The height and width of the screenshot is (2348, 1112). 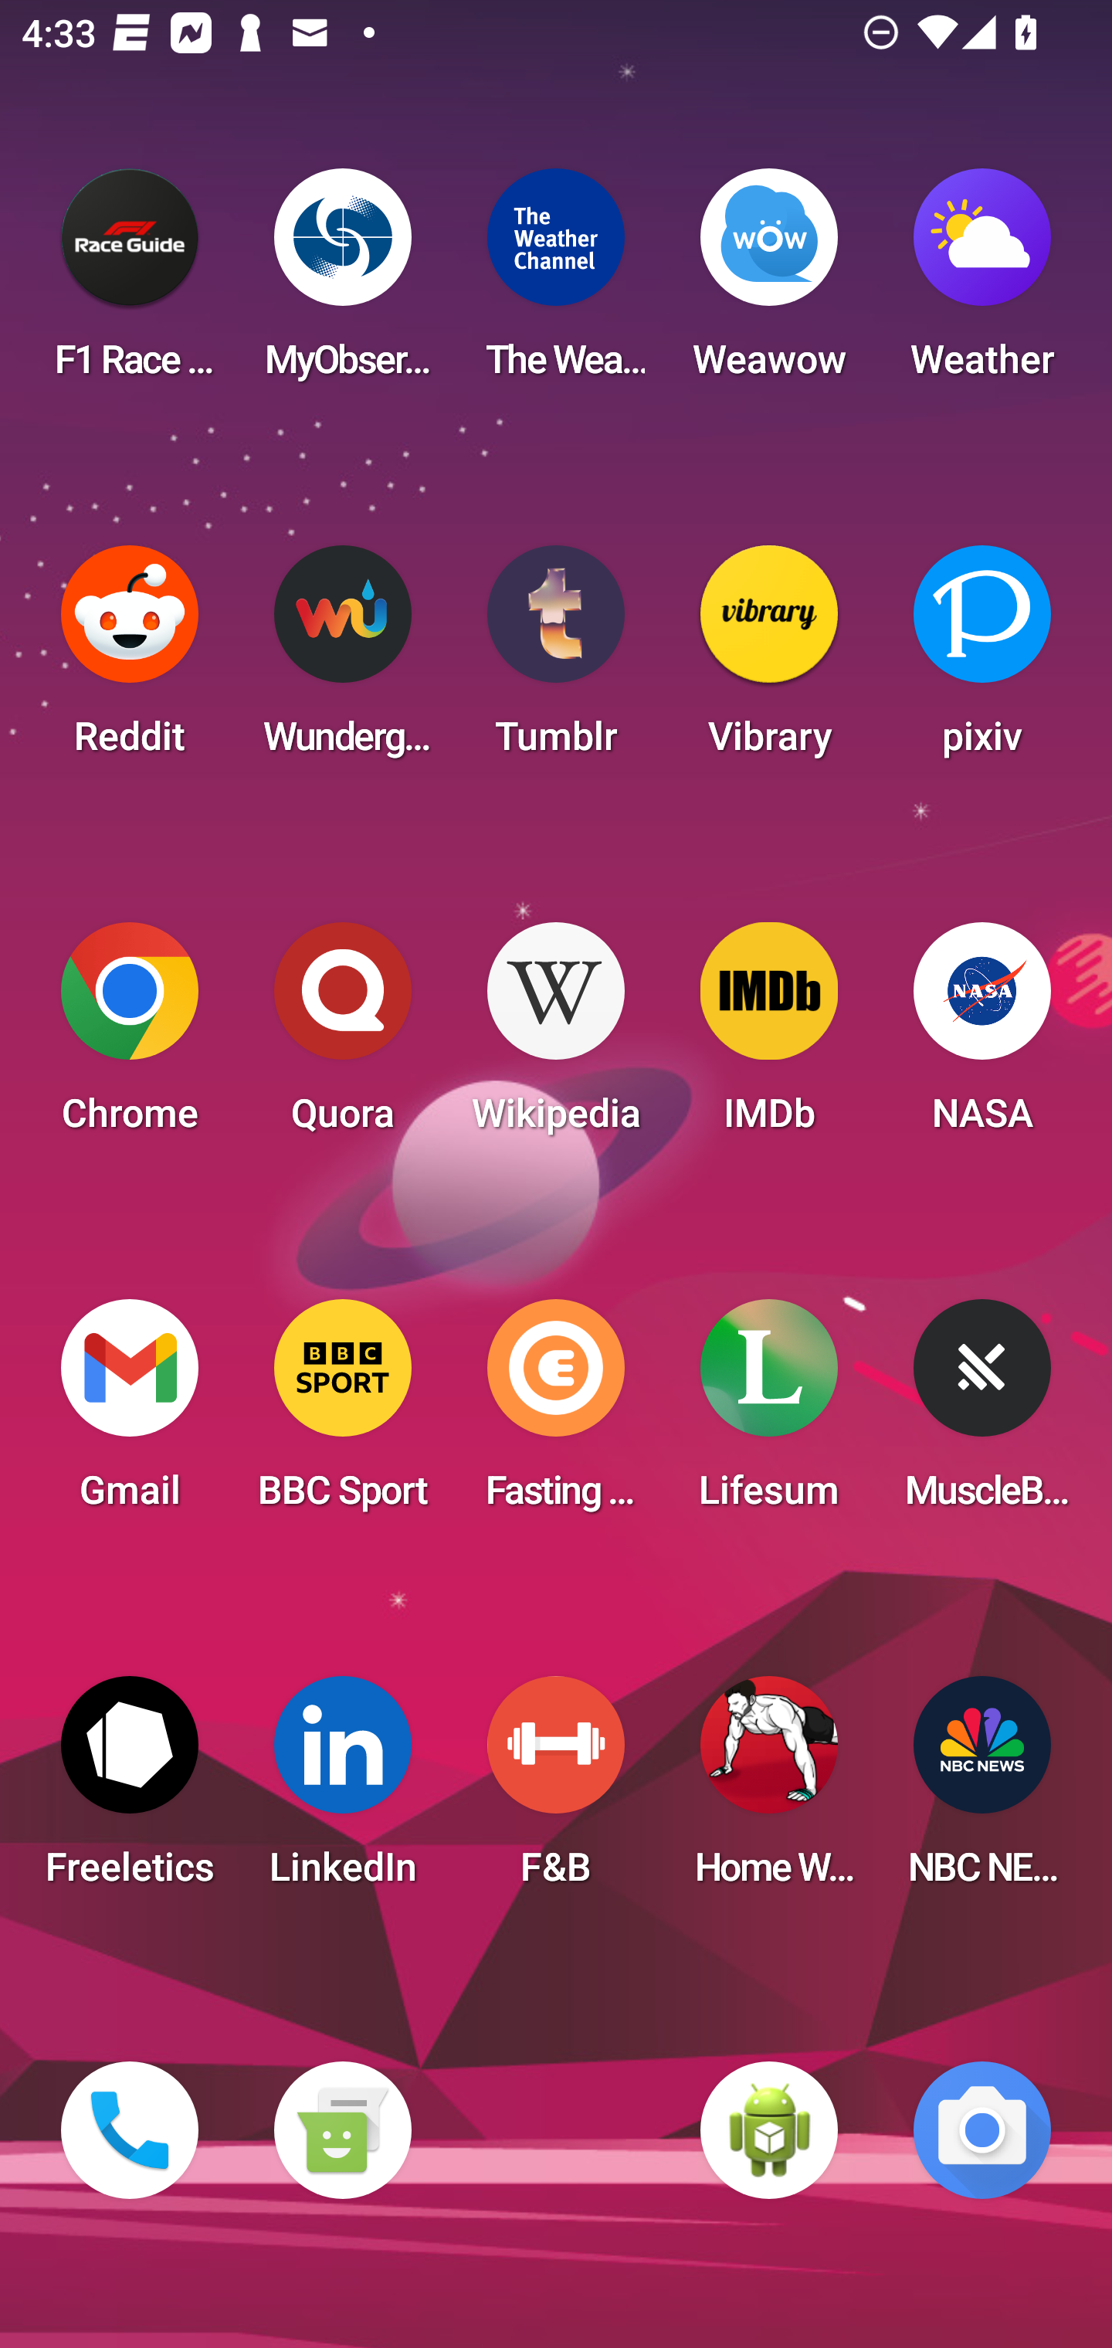 What do you see at coordinates (769, 1790) in the screenshot?
I see `Home Workout` at bounding box center [769, 1790].